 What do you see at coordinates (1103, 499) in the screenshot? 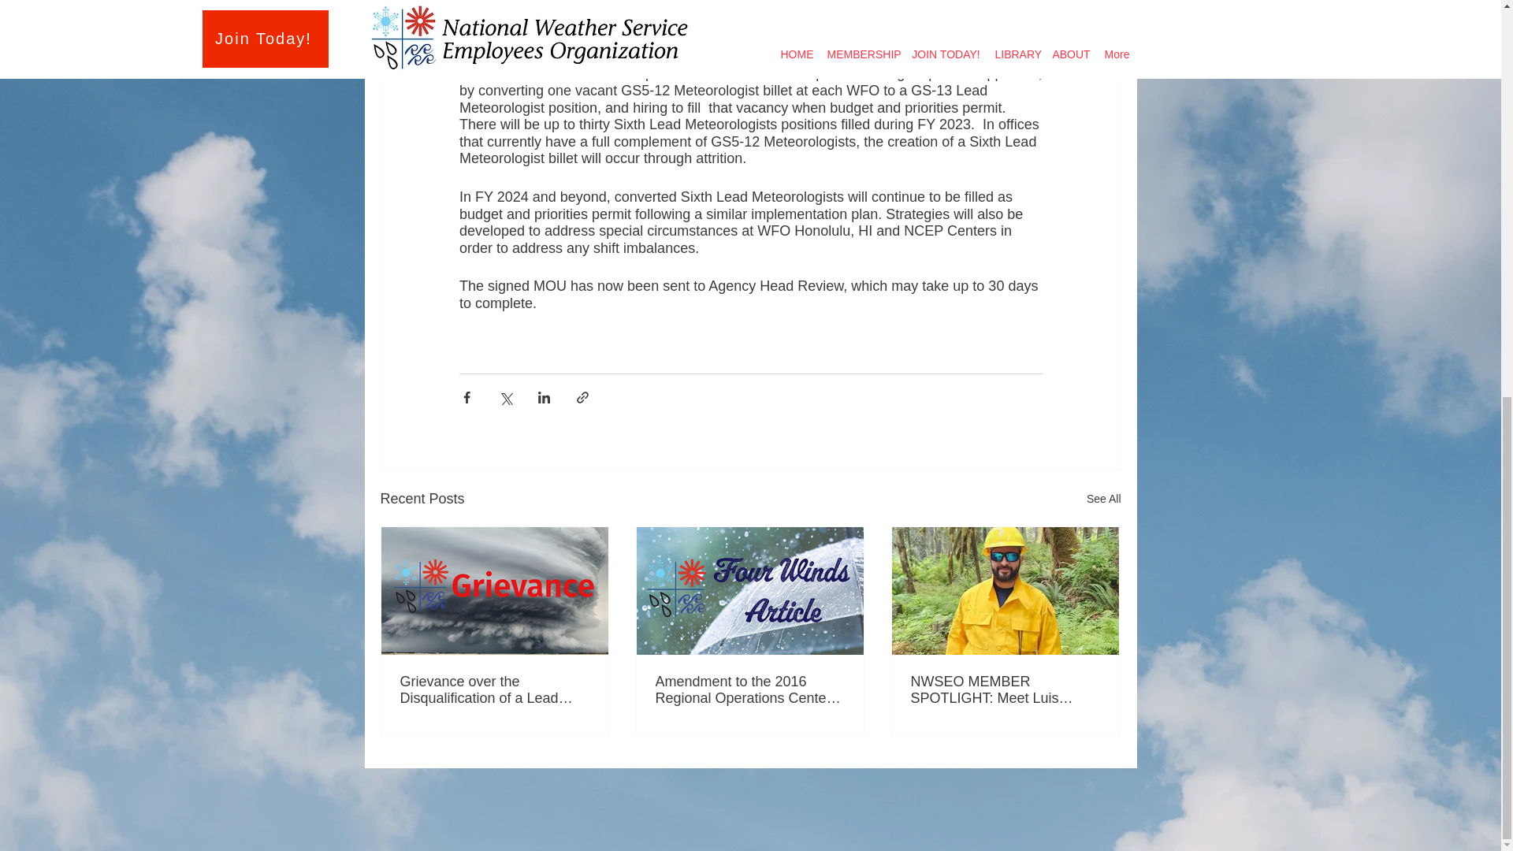
I see `See All` at bounding box center [1103, 499].